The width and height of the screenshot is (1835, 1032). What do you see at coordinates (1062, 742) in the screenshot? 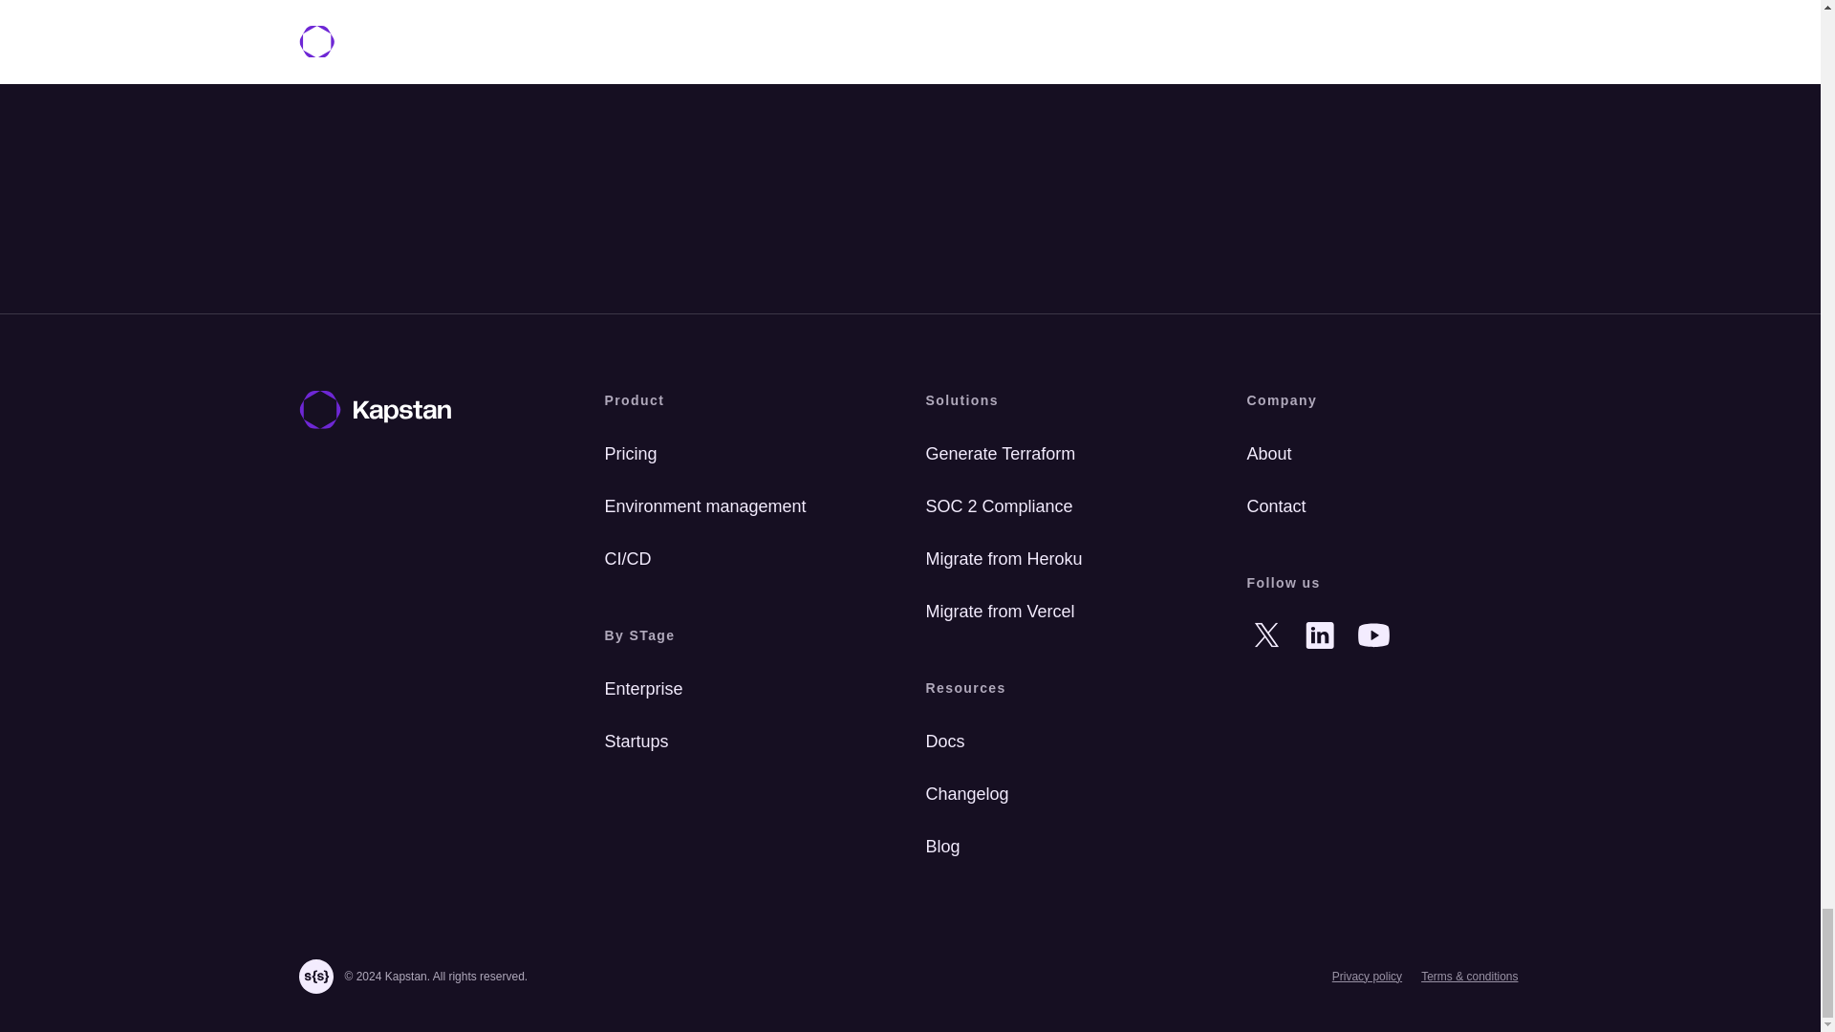
I see `Docs` at bounding box center [1062, 742].